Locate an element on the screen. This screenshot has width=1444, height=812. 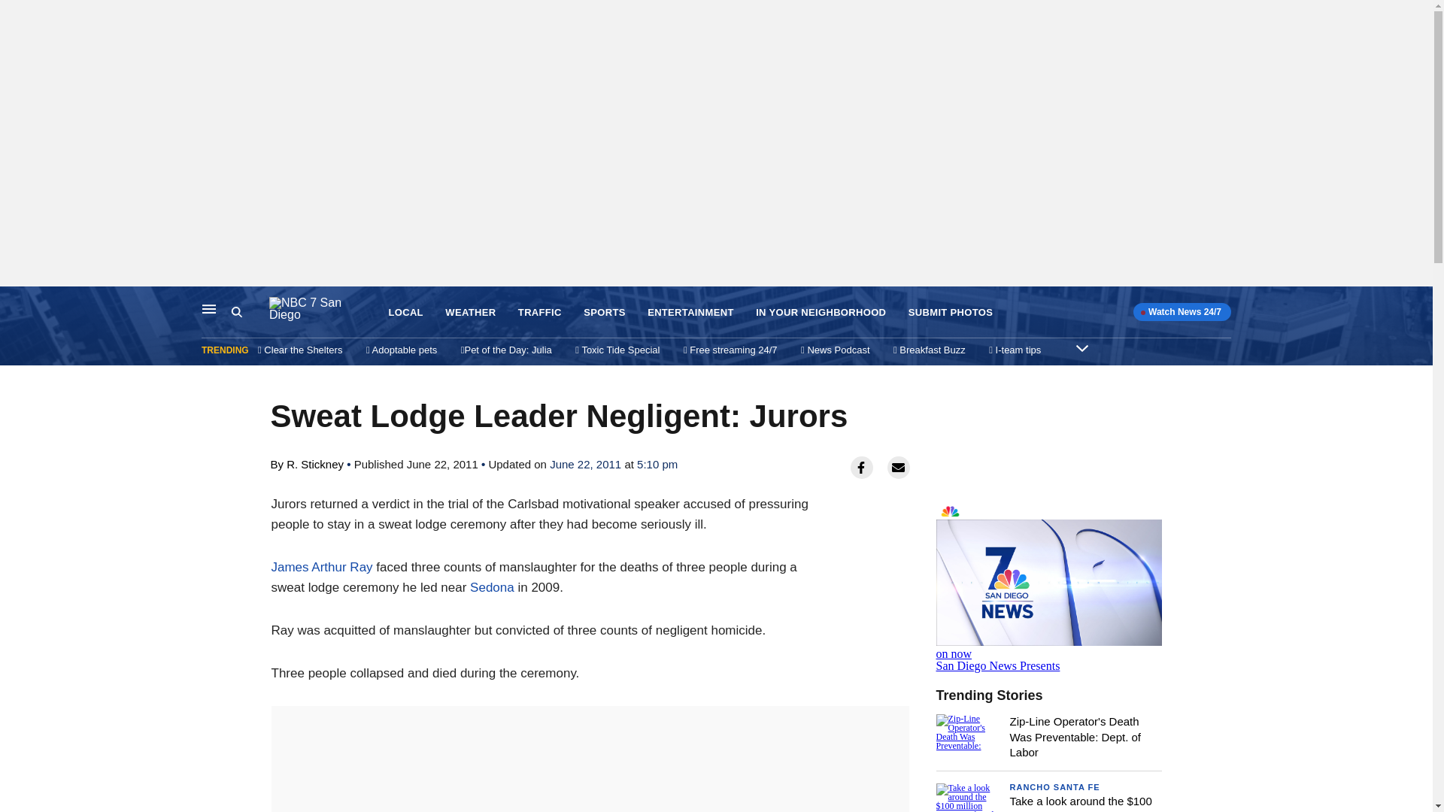
IN YOUR NEIGHBORHOOD is located at coordinates (821, 313).